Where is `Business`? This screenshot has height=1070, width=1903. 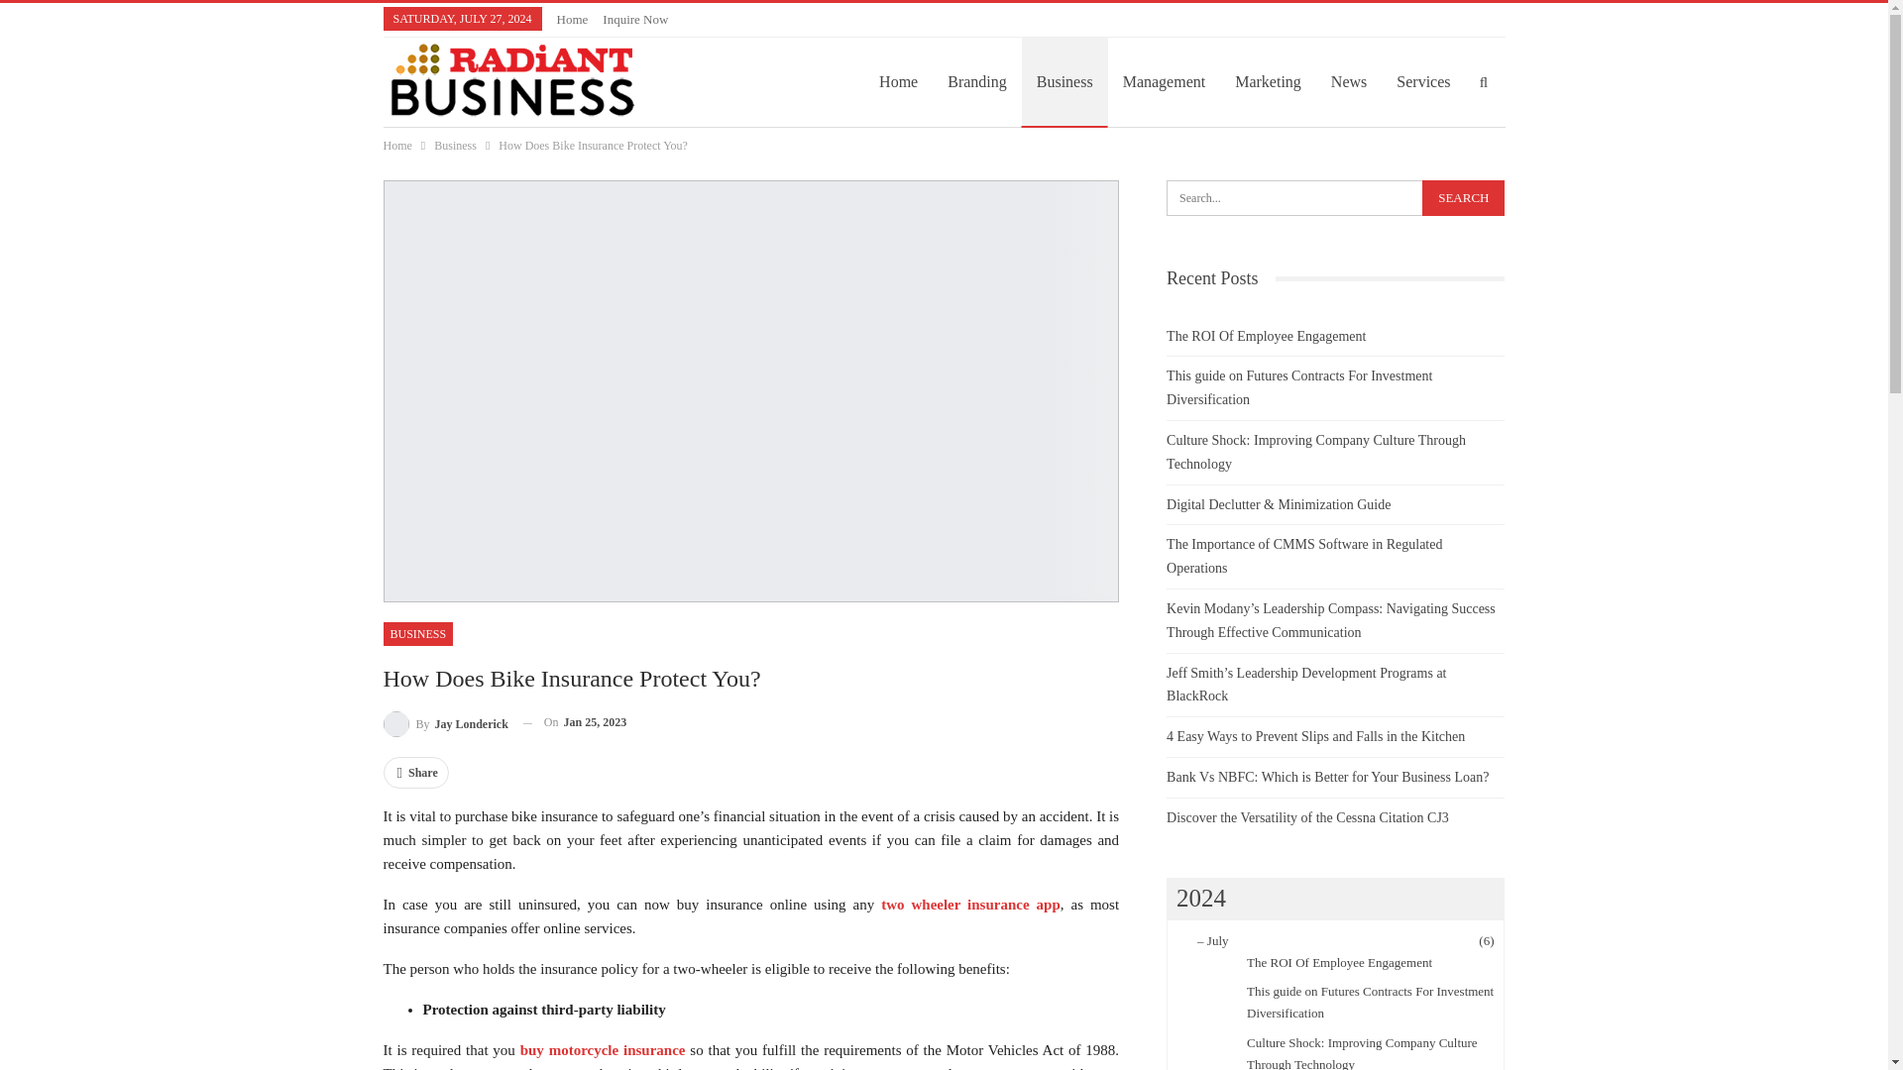
Business is located at coordinates (1064, 81).